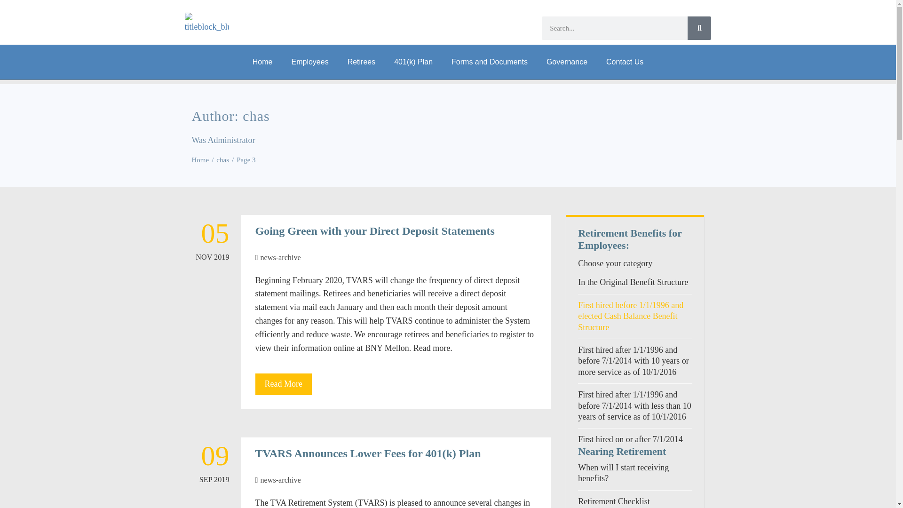 The width and height of the screenshot is (903, 508). Describe the element at coordinates (625, 62) in the screenshot. I see `Contact Us` at that location.